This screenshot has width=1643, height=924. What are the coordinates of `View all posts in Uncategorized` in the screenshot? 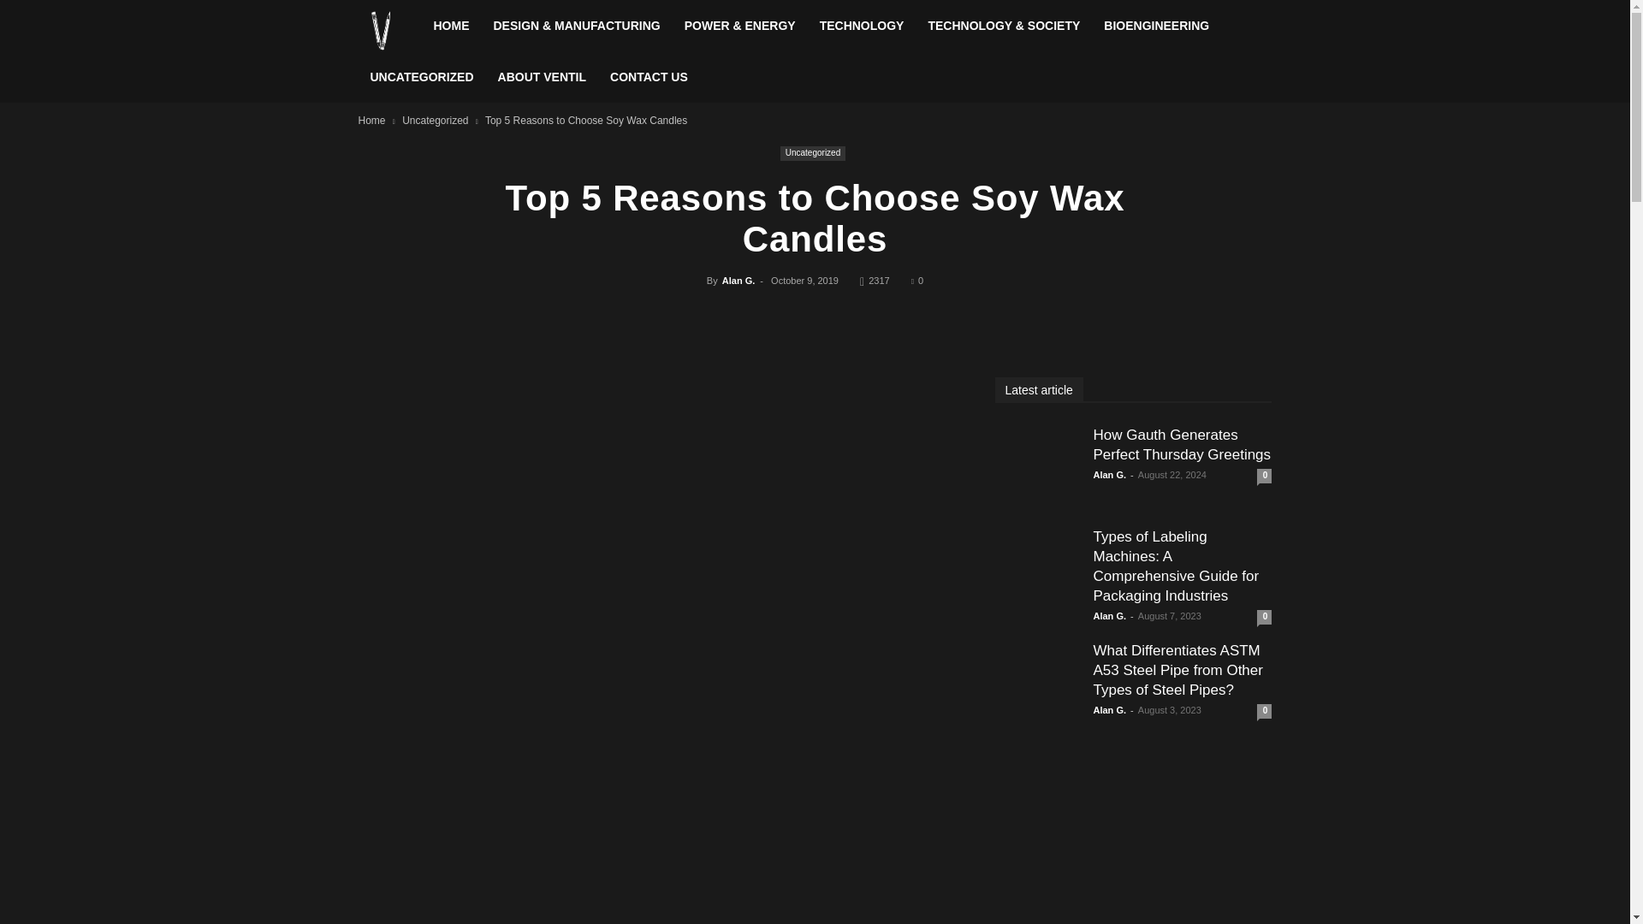 It's located at (435, 120).